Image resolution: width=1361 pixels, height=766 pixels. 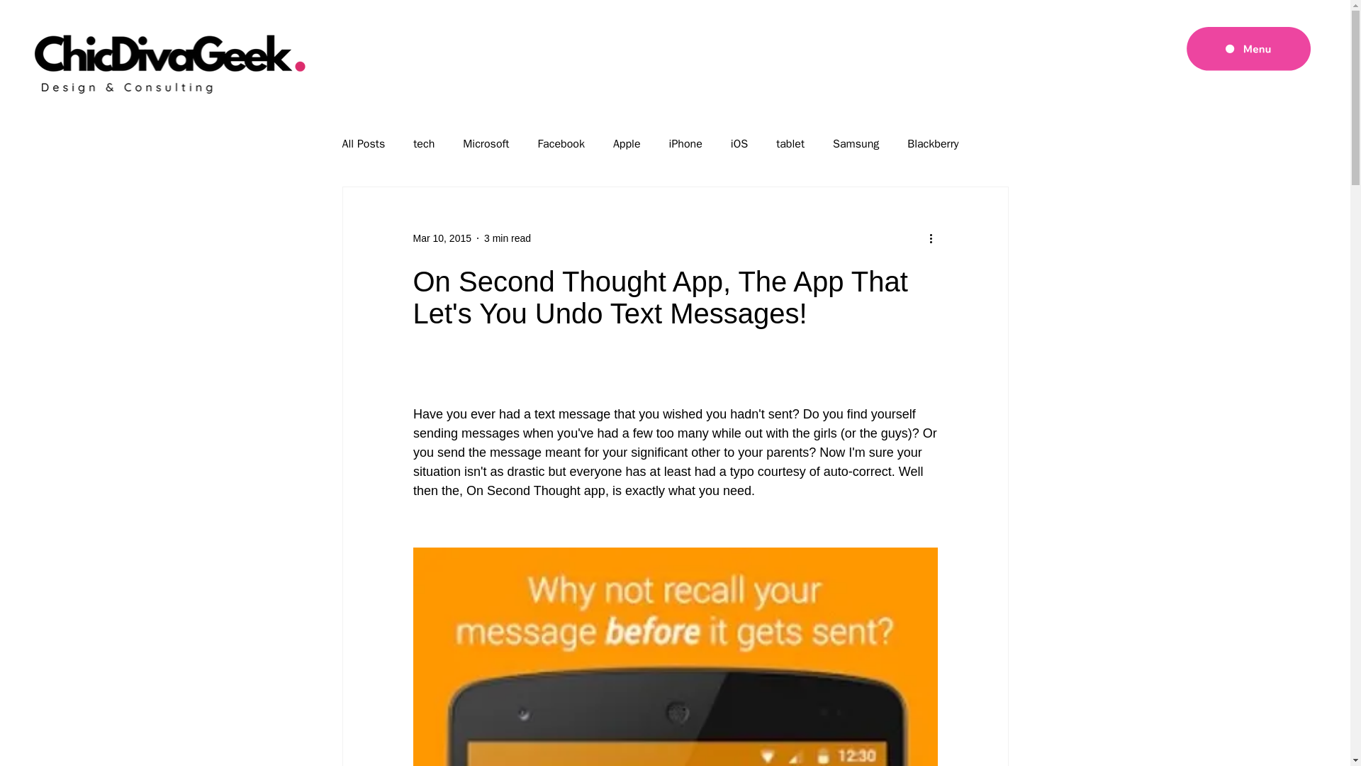 I want to click on Apple, so click(x=627, y=143).